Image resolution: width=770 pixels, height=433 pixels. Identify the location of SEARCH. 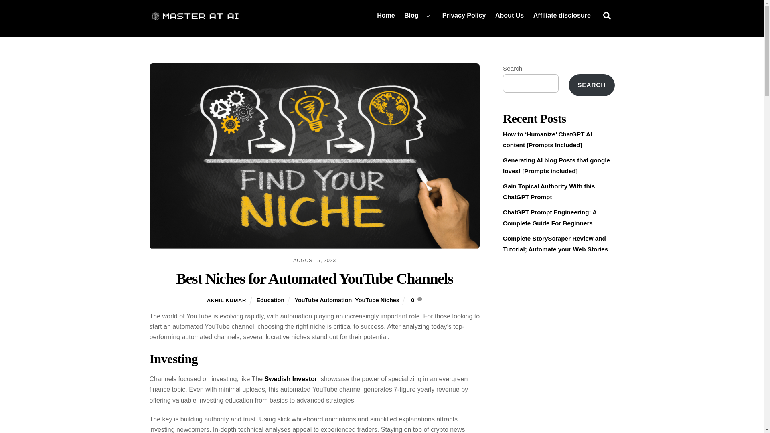
(592, 85).